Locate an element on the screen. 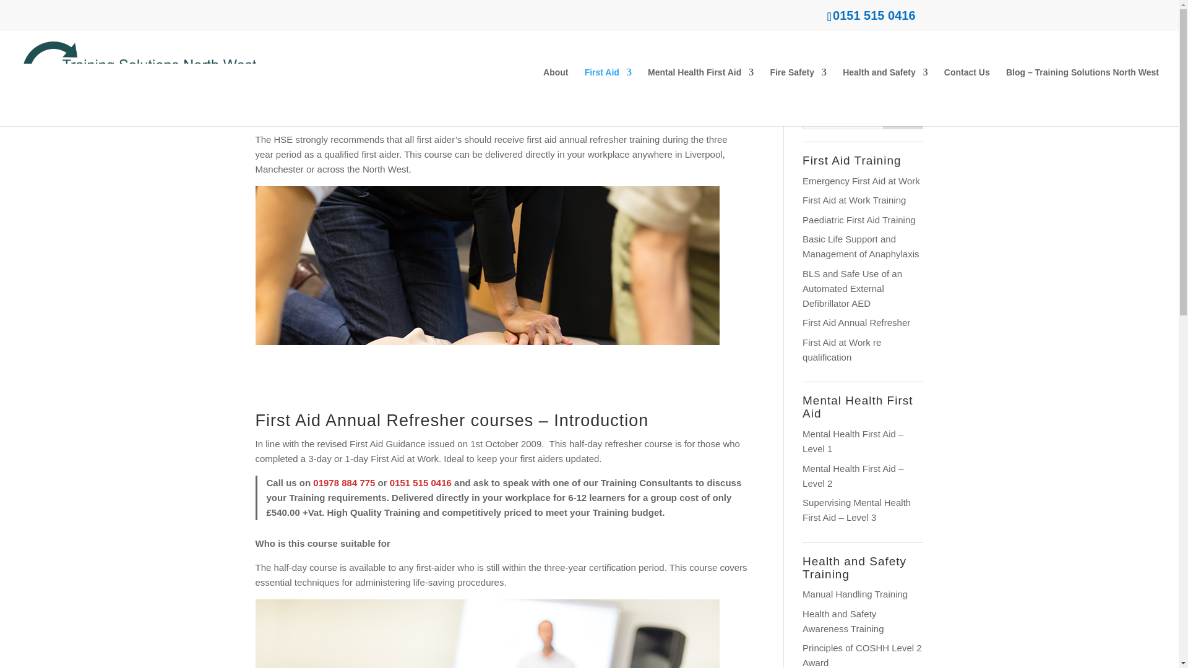 This screenshot has height=668, width=1188. Emergency First Aid at Work is located at coordinates (861, 181).